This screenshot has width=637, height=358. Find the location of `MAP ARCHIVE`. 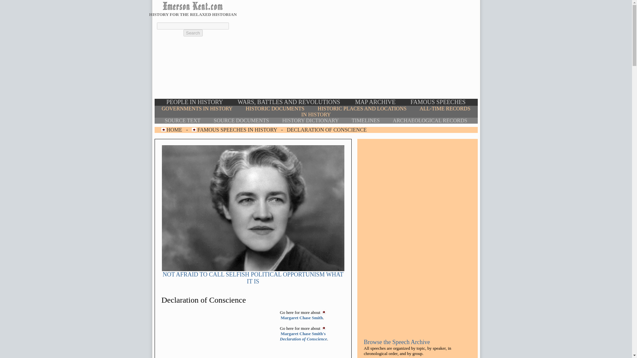

MAP ARCHIVE is located at coordinates (375, 102).